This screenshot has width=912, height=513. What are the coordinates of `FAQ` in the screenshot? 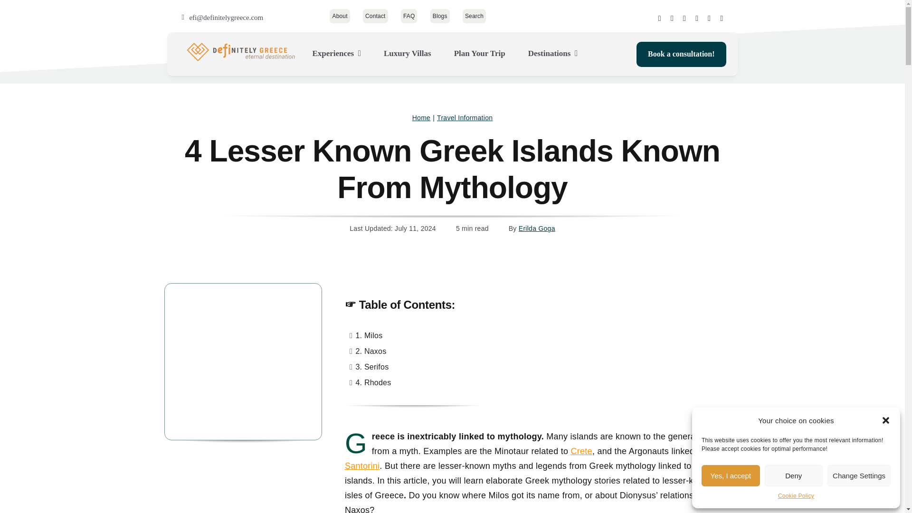 It's located at (409, 16).